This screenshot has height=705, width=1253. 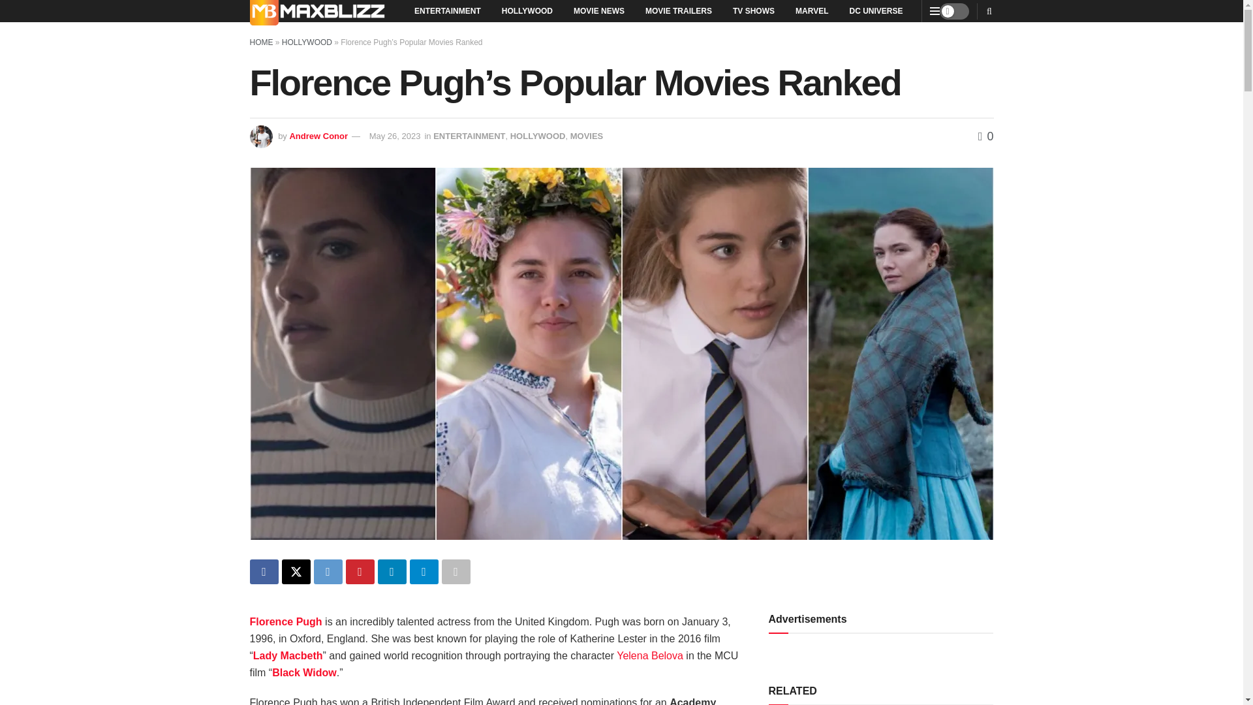 What do you see at coordinates (538, 136) in the screenshot?
I see `HOLLYWOOD` at bounding box center [538, 136].